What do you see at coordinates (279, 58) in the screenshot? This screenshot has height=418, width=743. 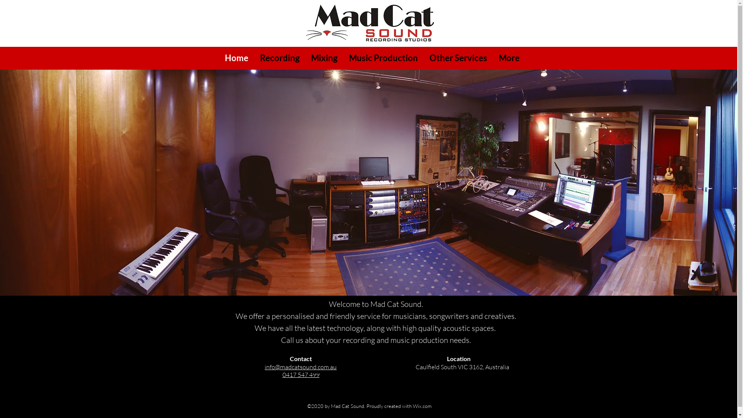 I see `Recording` at bounding box center [279, 58].